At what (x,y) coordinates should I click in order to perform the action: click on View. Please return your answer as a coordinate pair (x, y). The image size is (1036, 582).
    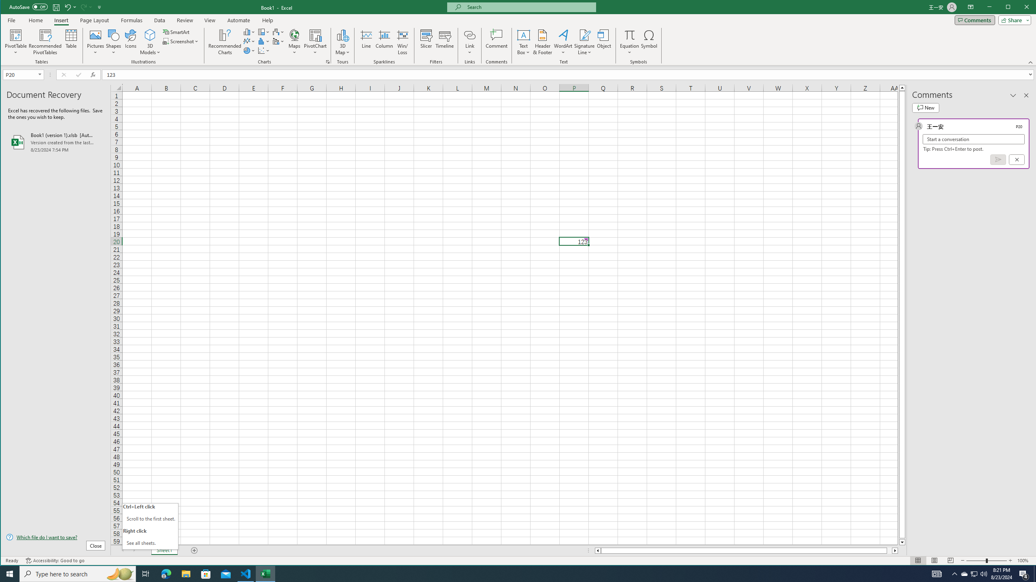
    Looking at the image, I should click on (210, 20).